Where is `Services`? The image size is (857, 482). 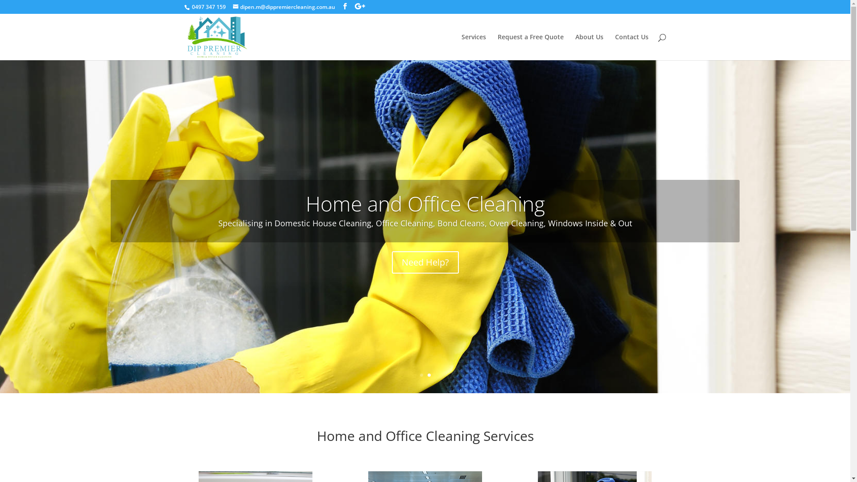
Services is located at coordinates (474, 47).